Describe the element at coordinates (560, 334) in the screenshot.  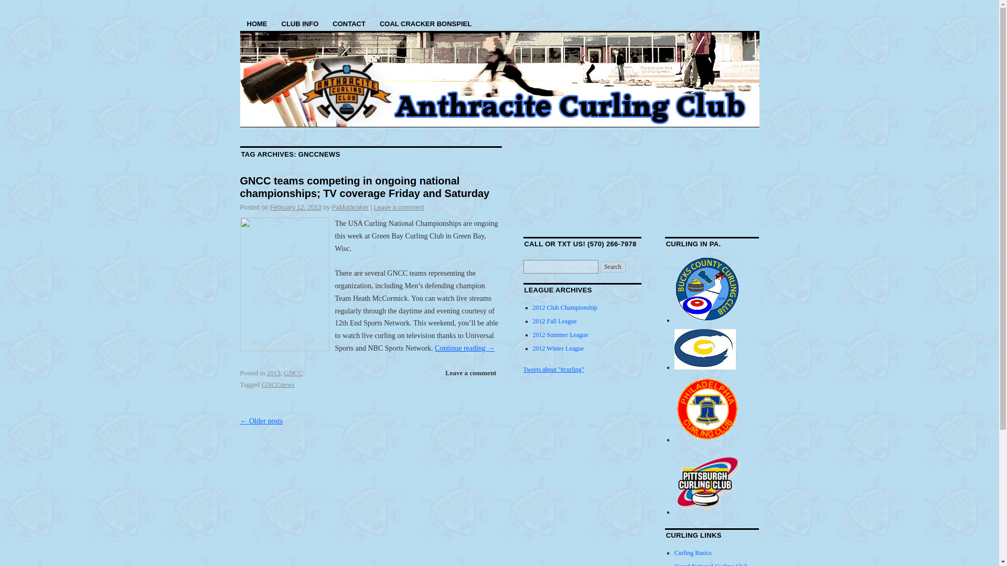
I see `2012 Summer League` at that location.